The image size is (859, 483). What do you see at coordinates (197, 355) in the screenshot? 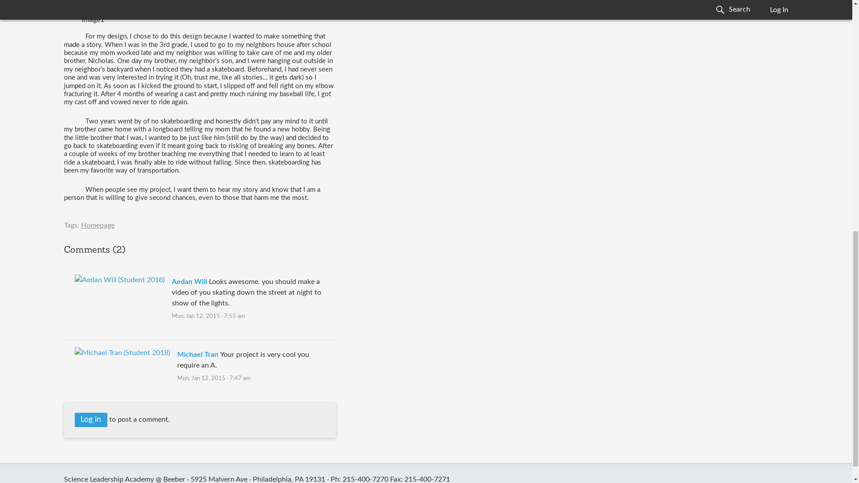
I see `Michael Tran` at bounding box center [197, 355].